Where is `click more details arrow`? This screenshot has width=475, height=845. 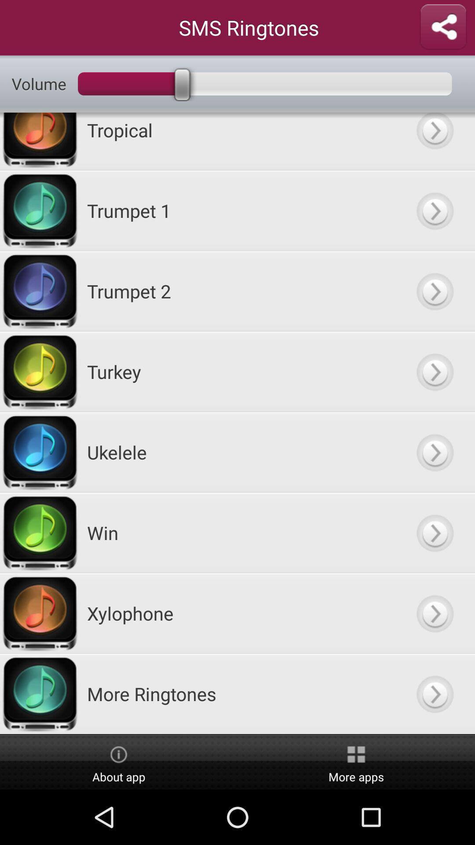 click more details arrow is located at coordinates (435, 533).